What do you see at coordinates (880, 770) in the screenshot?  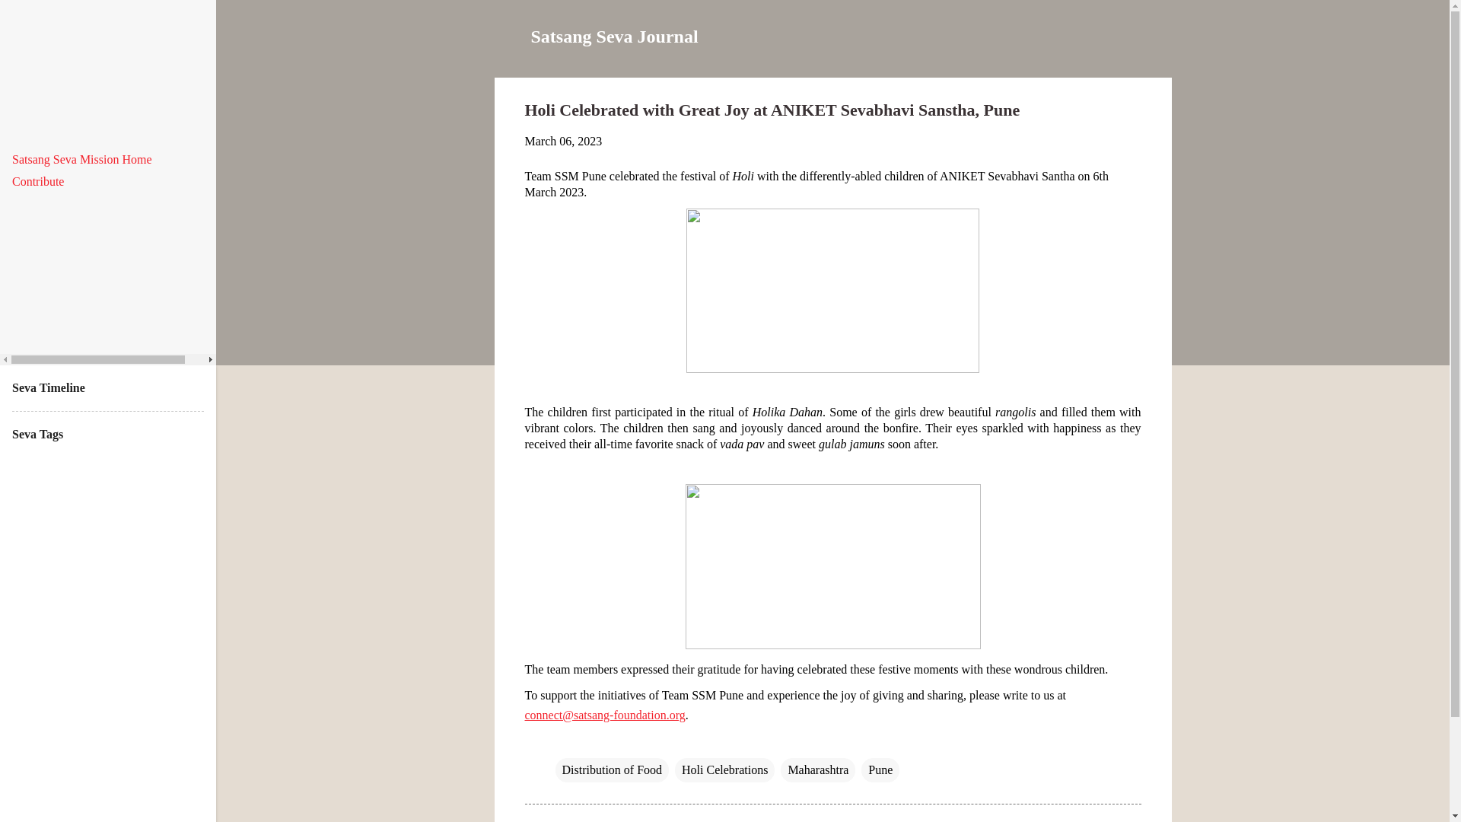 I see `Pune` at bounding box center [880, 770].